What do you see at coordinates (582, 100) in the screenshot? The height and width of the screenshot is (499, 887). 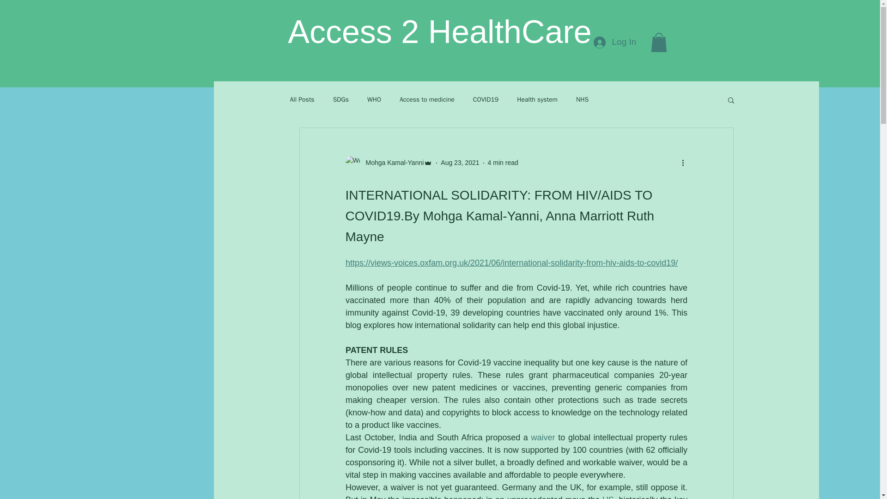 I see `NHS` at bounding box center [582, 100].